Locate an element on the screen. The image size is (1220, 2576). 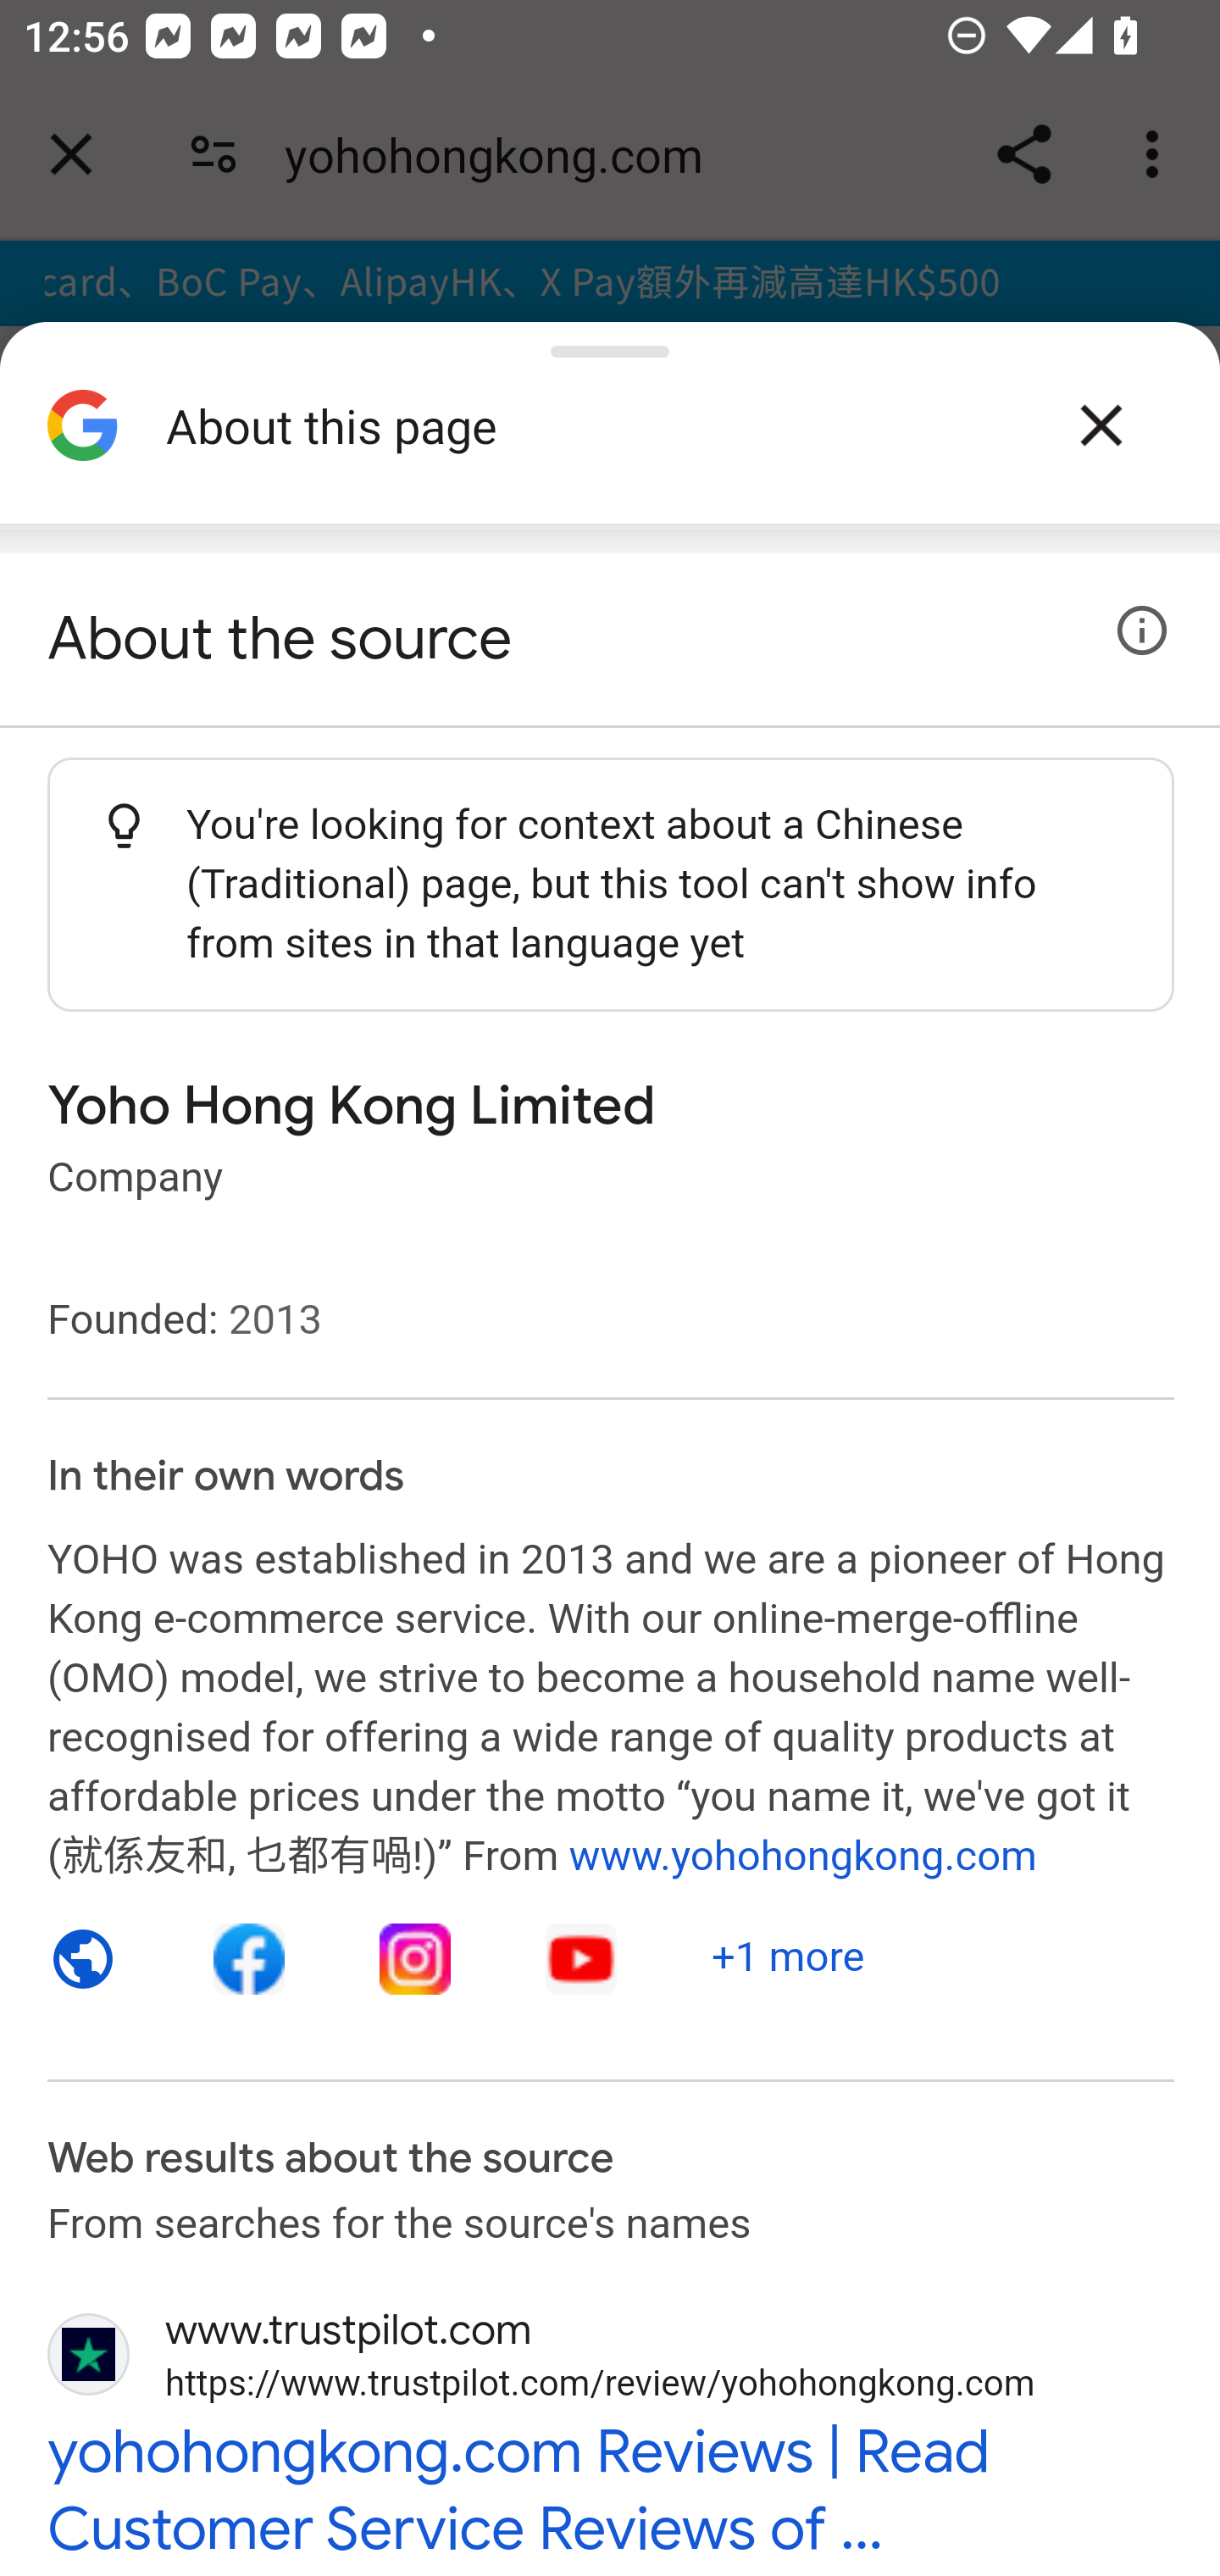
youtube.com, 友和 YOHO is located at coordinates (582, 1959).